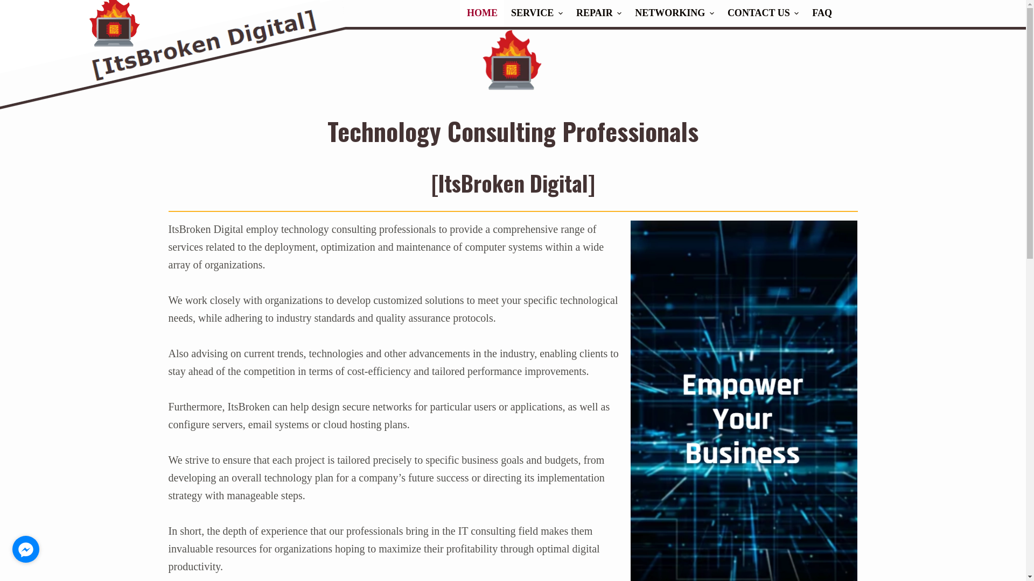 The height and width of the screenshot is (581, 1034). What do you see at coordinates (675, 13) in the screenshot?
I see `NETWORKING` at bounding box center [675, 13].